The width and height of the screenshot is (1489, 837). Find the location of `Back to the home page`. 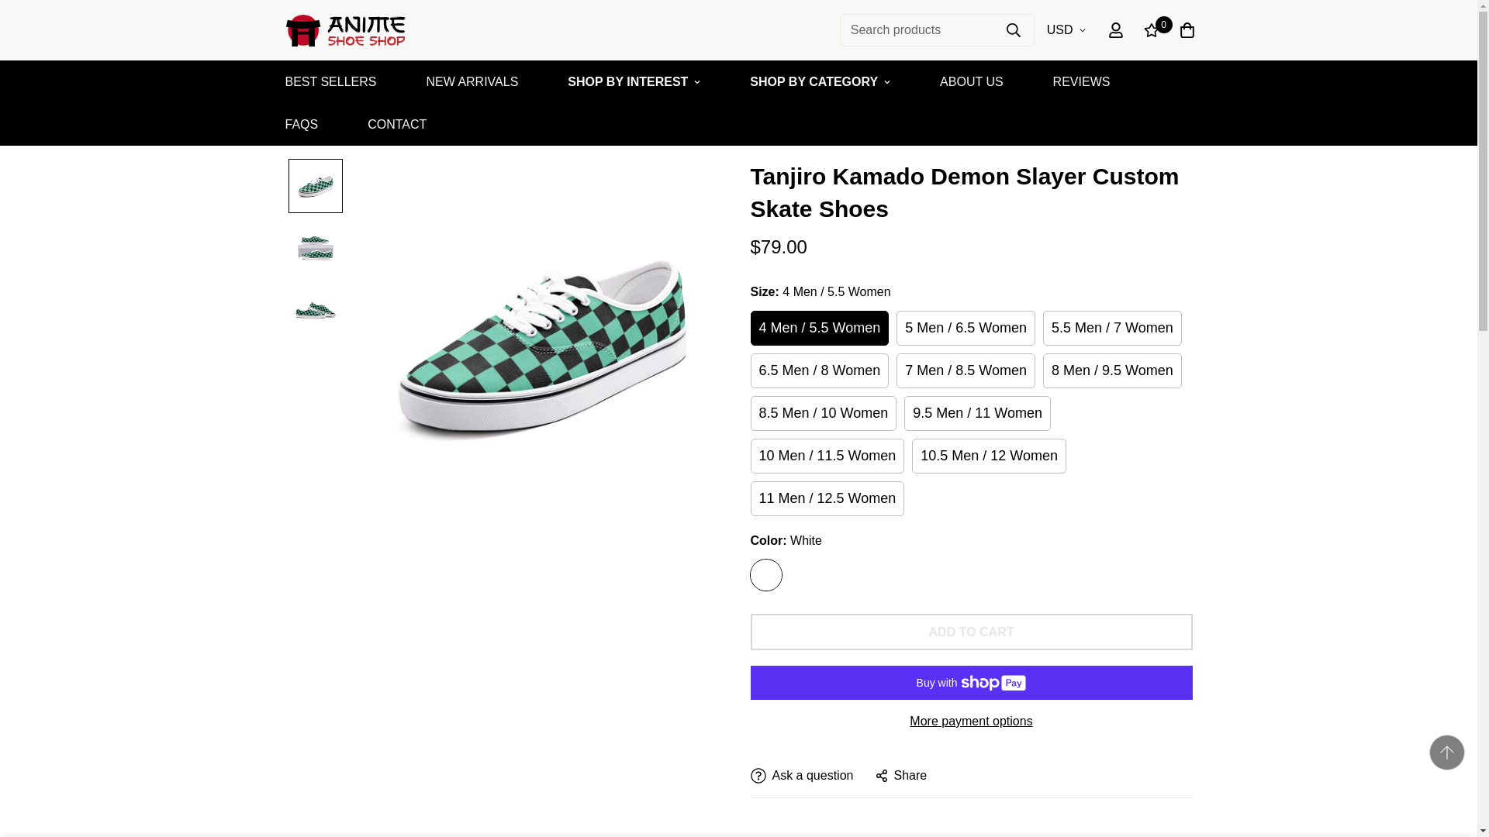

Back to the home page is located at coordinates (301, 125).